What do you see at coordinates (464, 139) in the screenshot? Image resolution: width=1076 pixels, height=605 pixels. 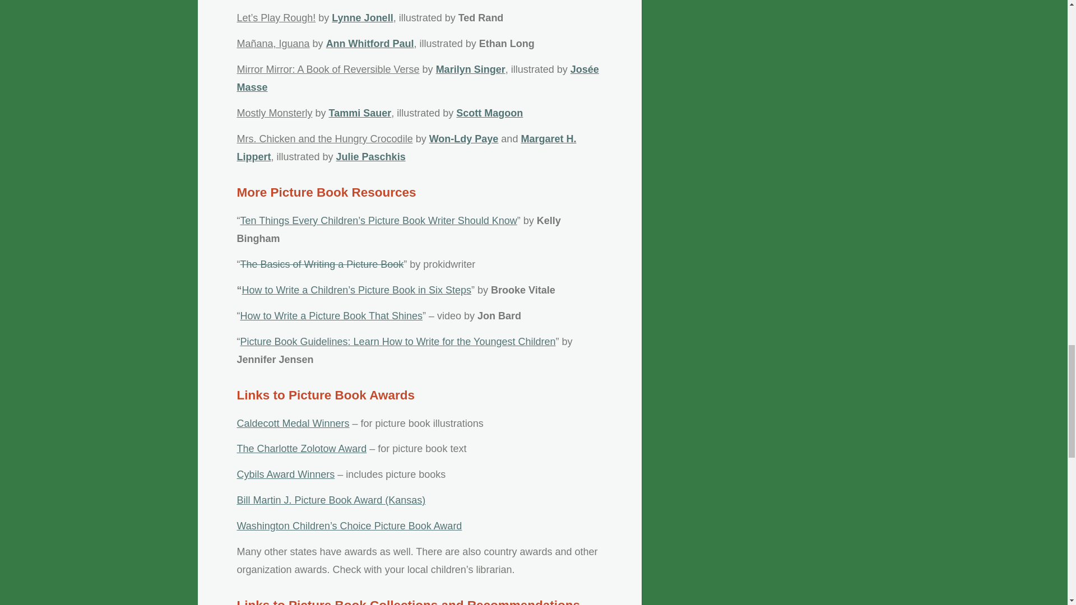 I see `Won-Ldy Paye` at bounding box center [464, 139].